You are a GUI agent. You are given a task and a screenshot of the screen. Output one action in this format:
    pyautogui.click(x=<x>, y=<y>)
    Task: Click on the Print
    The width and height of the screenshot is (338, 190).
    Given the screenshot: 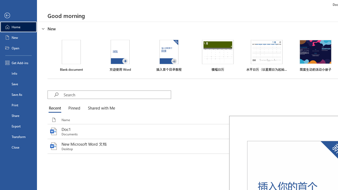 What is the action you would take?
    pyautogui.click(x=18, y=105)
    